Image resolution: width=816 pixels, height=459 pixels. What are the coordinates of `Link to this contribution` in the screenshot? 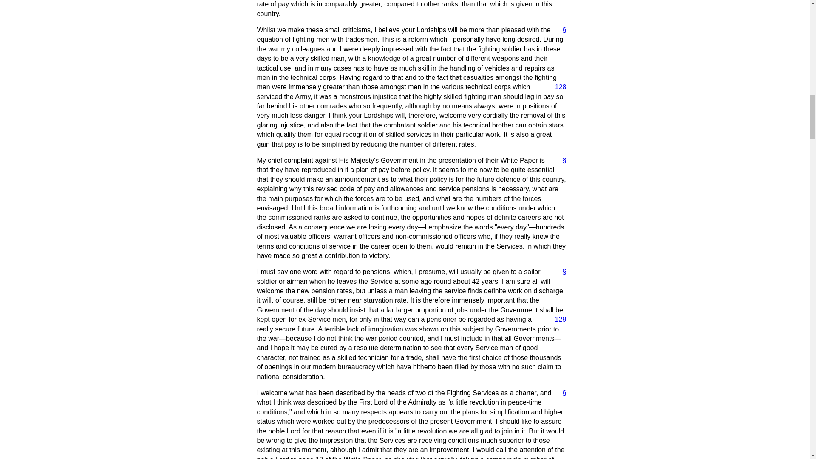 It's located at (561, 272).